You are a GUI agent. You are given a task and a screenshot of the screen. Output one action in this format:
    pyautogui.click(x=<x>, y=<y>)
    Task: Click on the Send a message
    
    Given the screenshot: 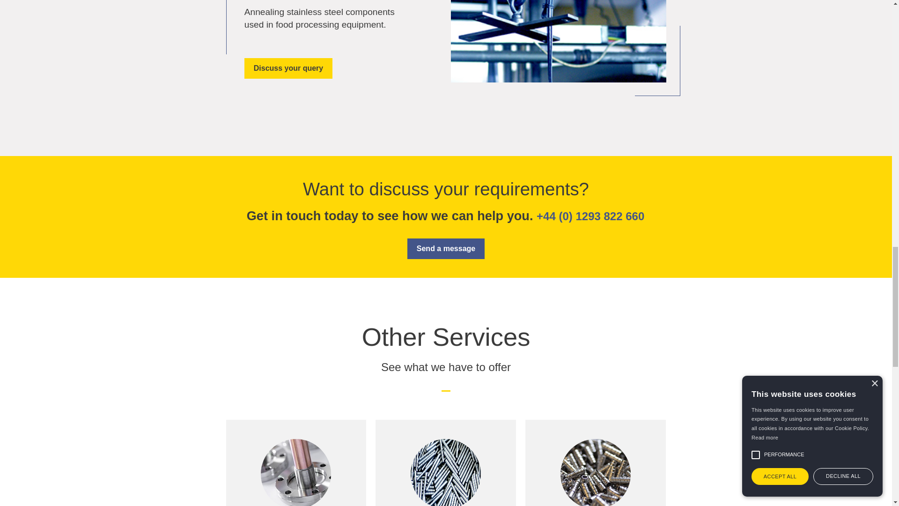 What is the action you would take?
    pyautogui.click(x=446, y=248)
    